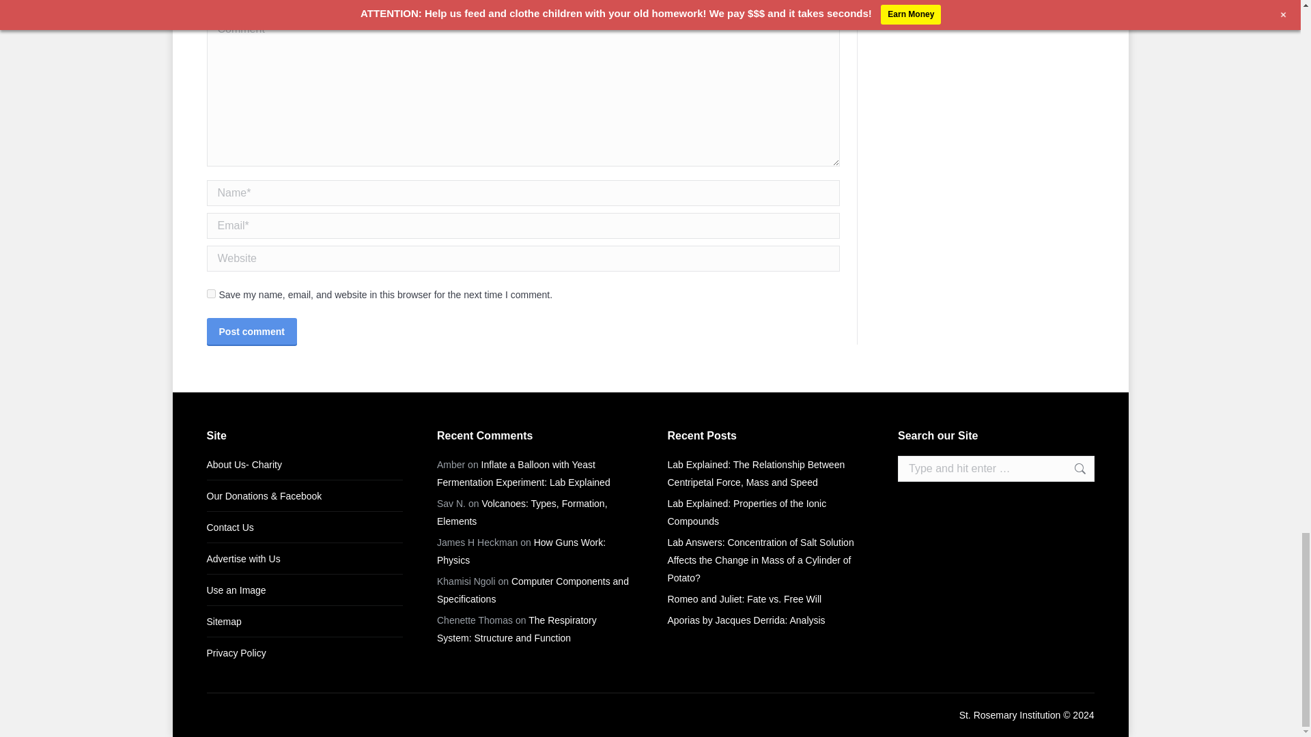 The width and height of the screenshot is (1311, 737). What do you see at coordinates (243, 558) in the screenshot?
I see `Advertise with Us` at bounding box center [243, 558].